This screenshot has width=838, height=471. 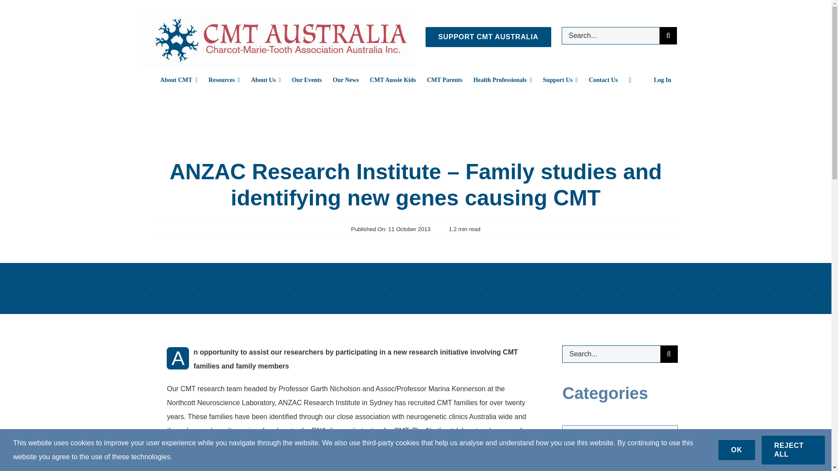 I want to click on SUPPORT CMT AUSTRALIA, so click(x=488, y=37).